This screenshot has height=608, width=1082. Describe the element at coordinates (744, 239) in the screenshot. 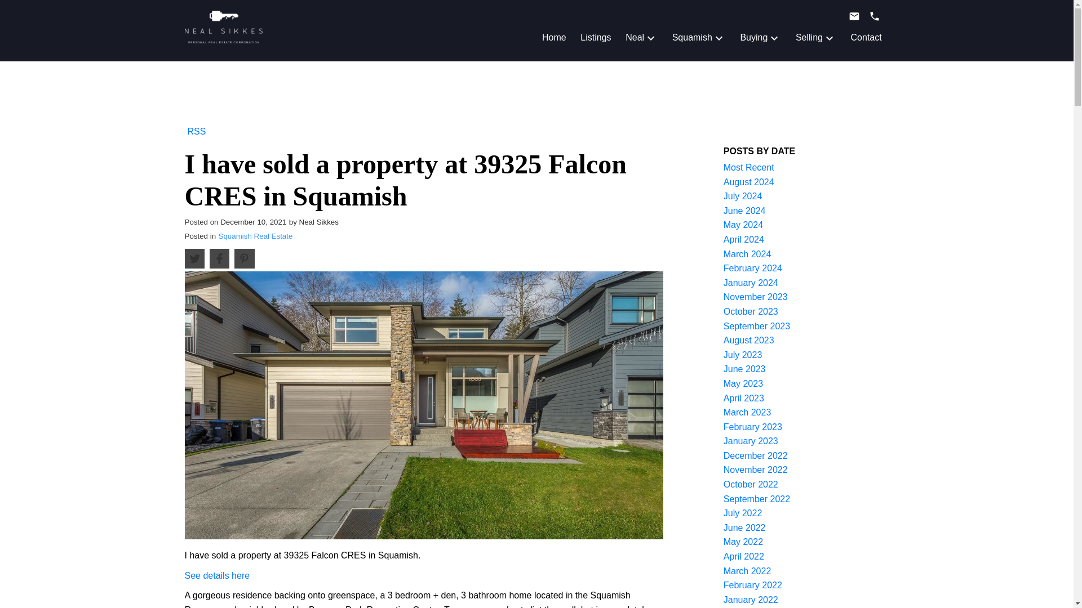

I see `April 2024` at that location.